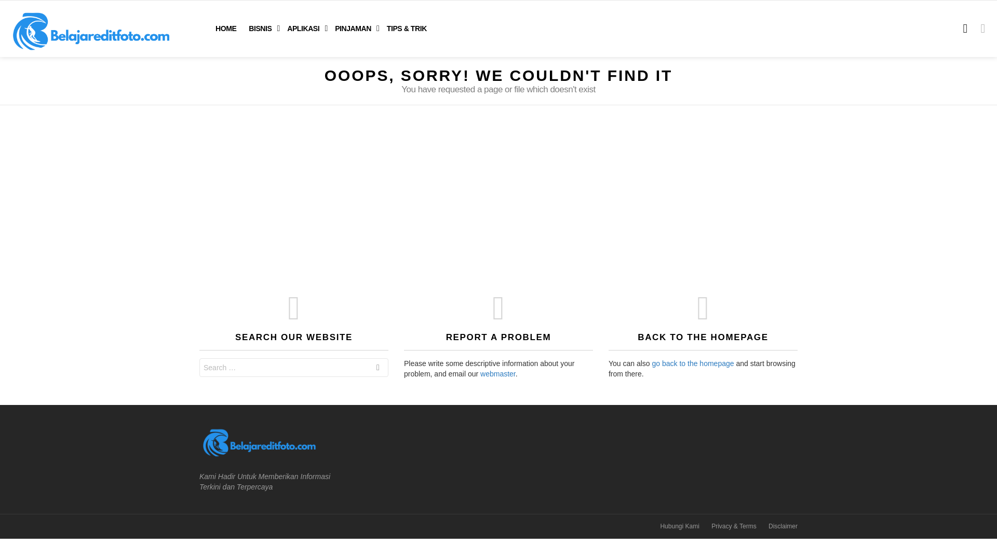 Image resolution: width=997 pixels, height=560 pixels. What do you see at coordinates (225, 28) in the screenshot?
I see `HOME` at bounding box center [225, 28].